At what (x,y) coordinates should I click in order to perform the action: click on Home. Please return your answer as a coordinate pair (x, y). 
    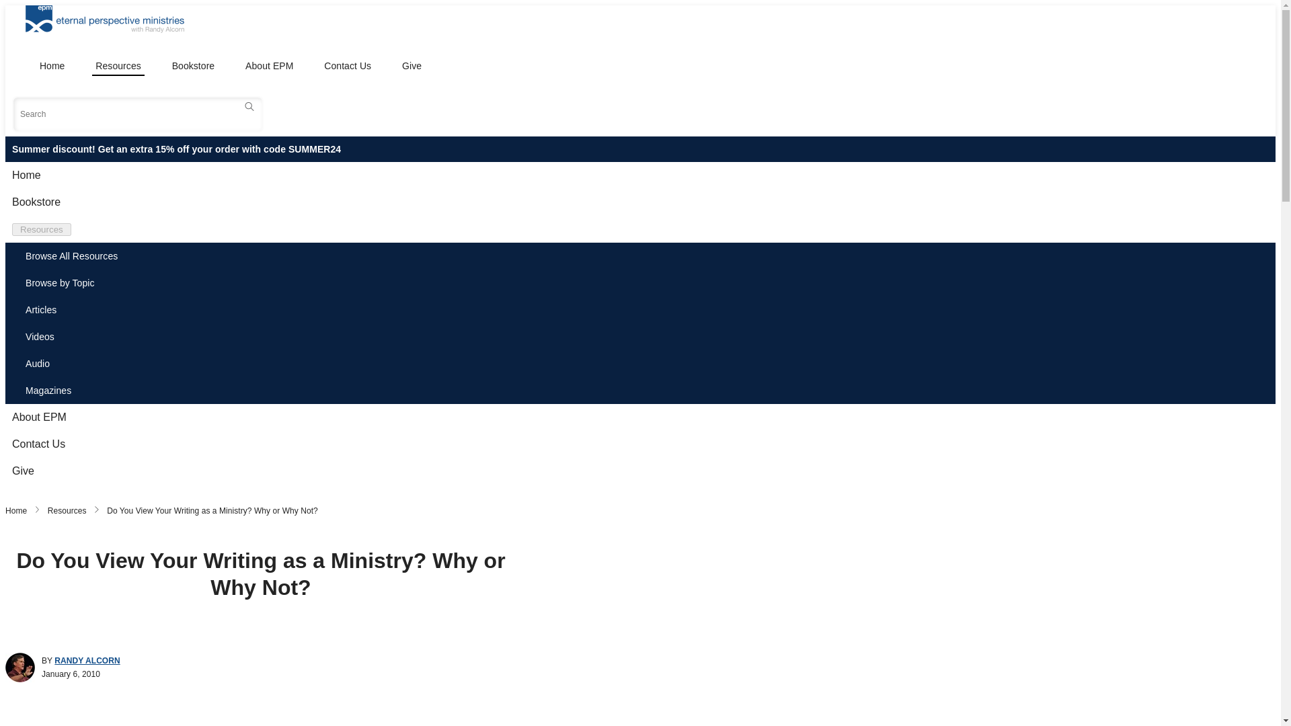
    Looking at the image, I should click on (16, 510).